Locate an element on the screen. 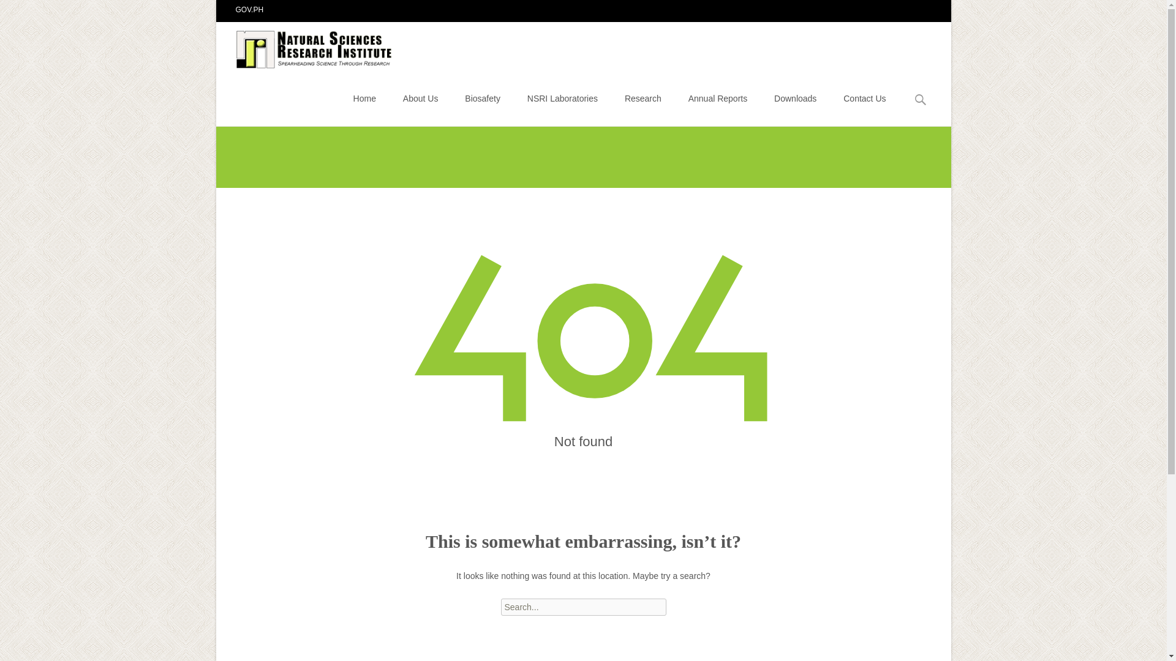 This screenshot has width=1176, height=661. Natural Sciences Research Institute is located at coordinates (306, 46).